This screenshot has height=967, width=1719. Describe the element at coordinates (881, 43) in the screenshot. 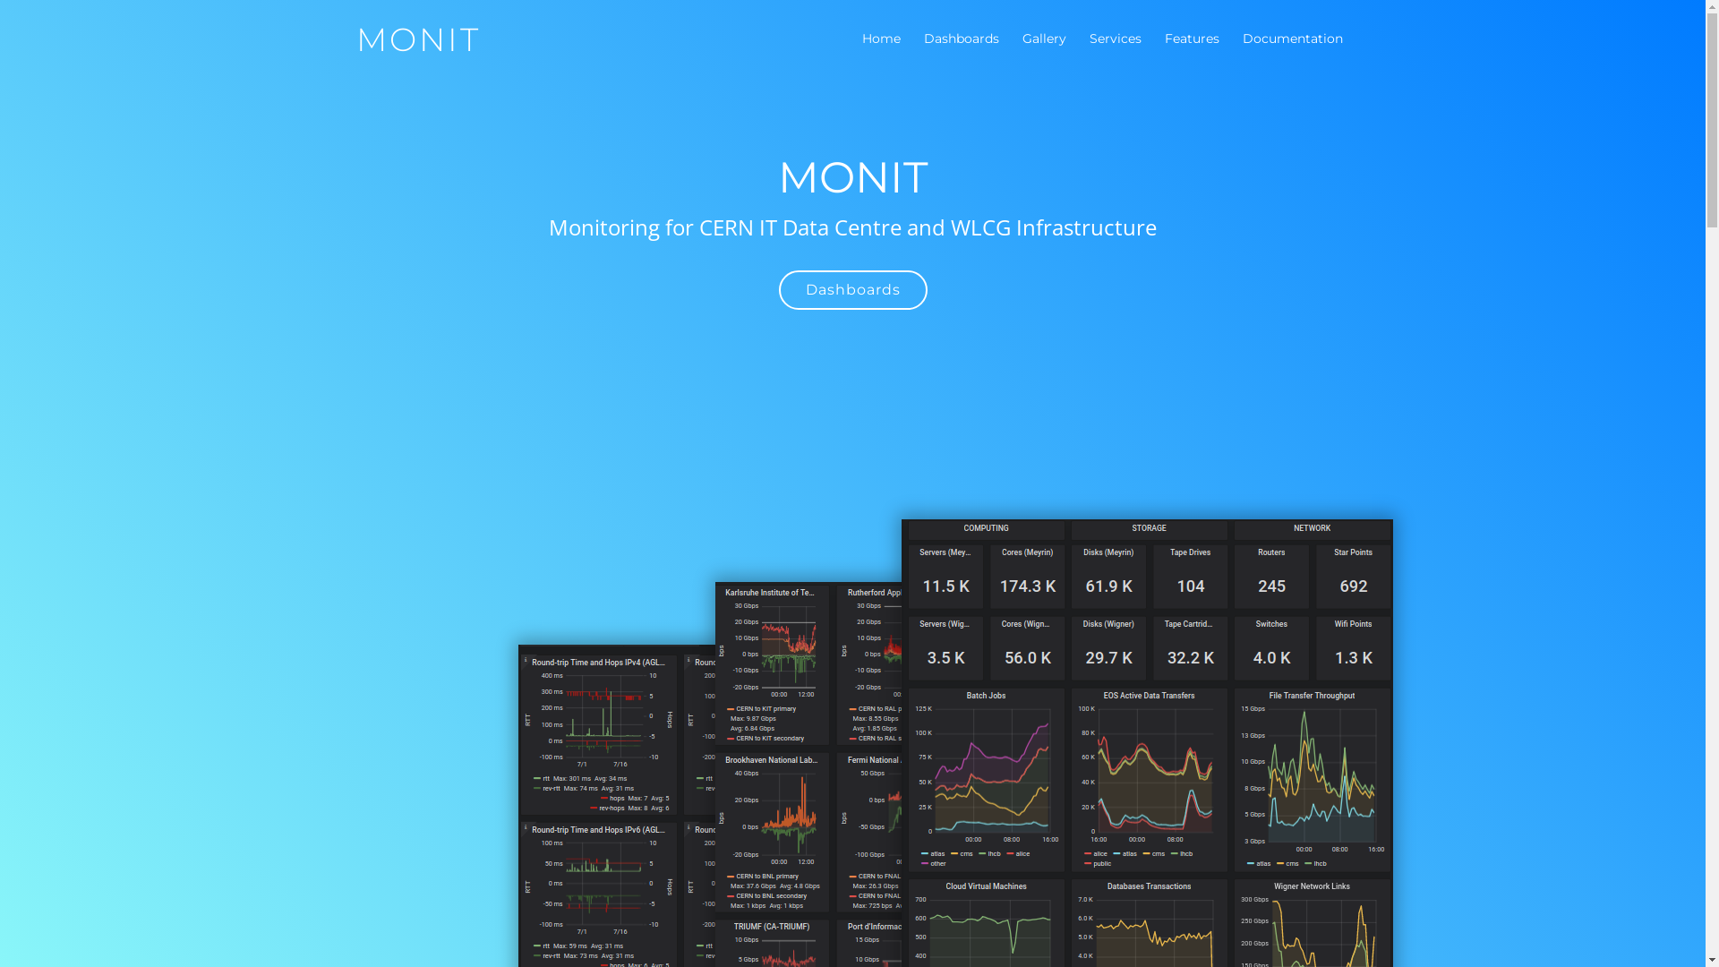

I see `Home` at that location.